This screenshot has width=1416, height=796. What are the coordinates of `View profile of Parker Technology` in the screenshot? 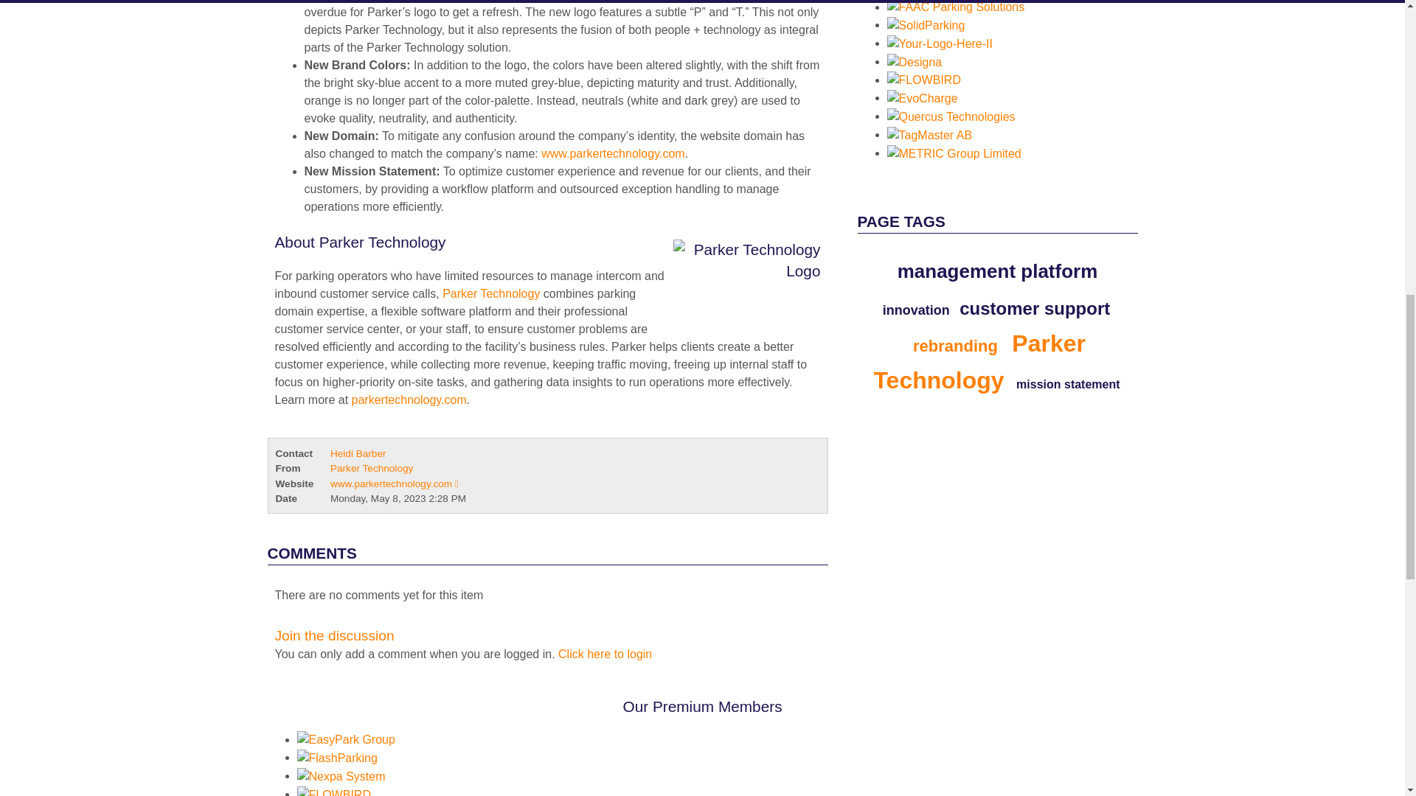 It's located at (372, 467).